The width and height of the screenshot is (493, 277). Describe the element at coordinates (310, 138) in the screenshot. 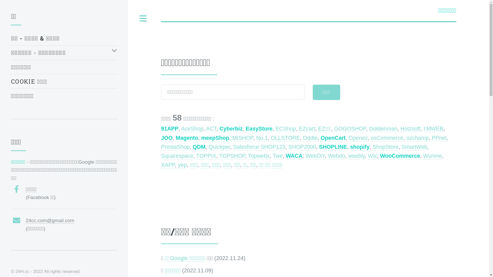

I see `Oddle` at that location.